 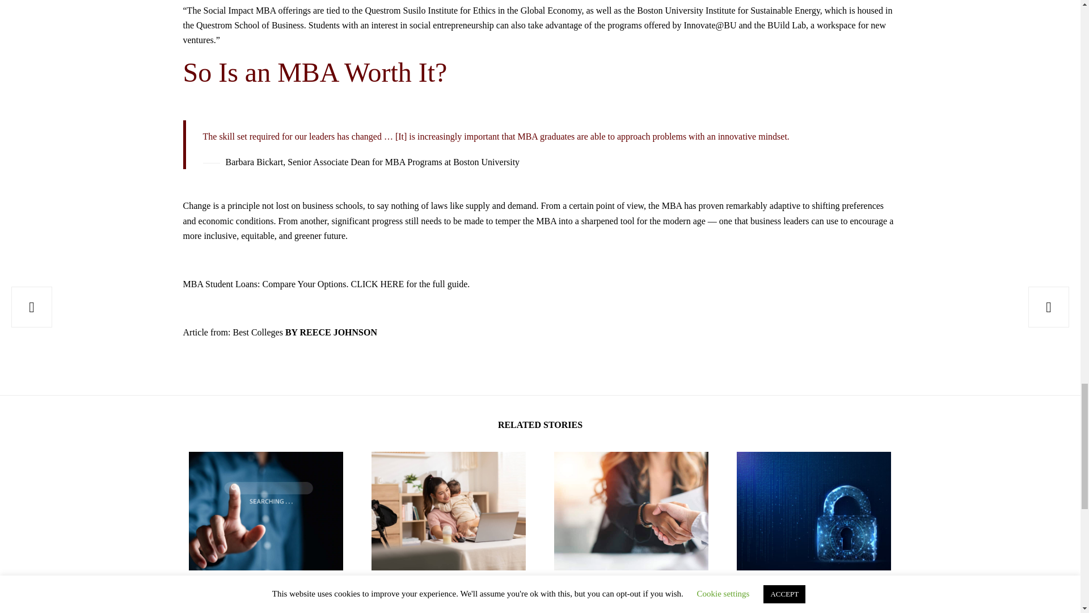 I want to click on Working Mothers: Pros and Cons, so click(x=446, y=596).